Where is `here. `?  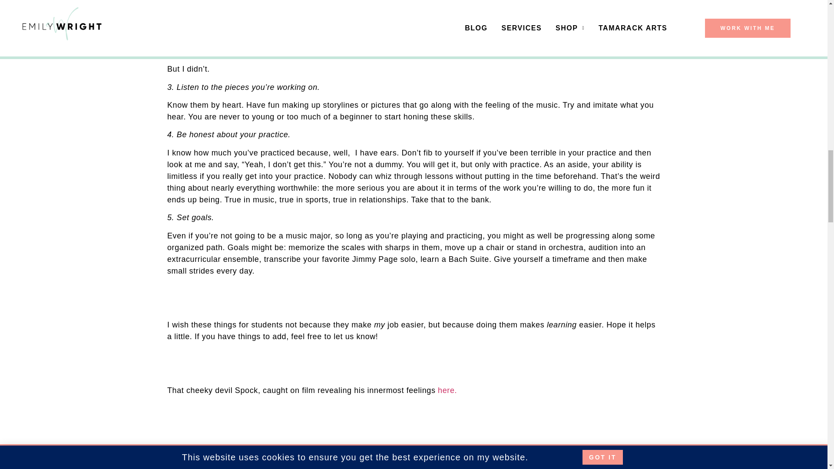 here.  is located at coordinates (448, 390).